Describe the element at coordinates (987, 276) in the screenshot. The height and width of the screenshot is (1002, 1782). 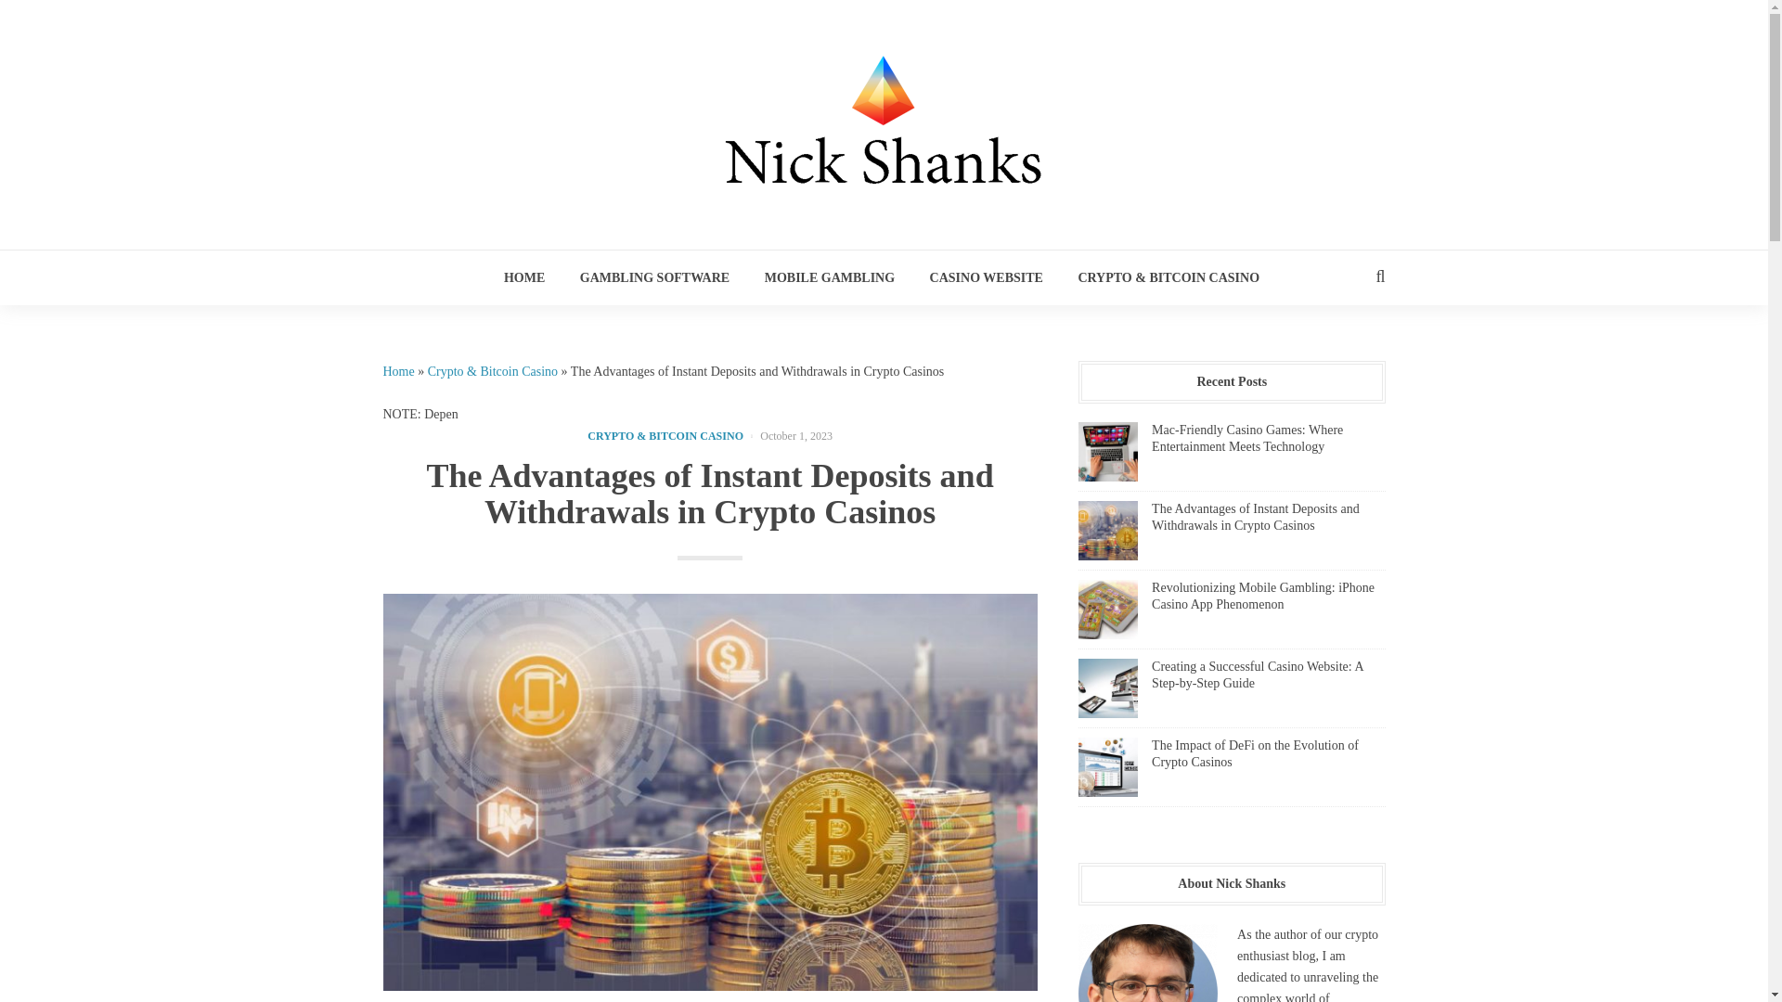
I see `CASINO WEBSITE` at that location.